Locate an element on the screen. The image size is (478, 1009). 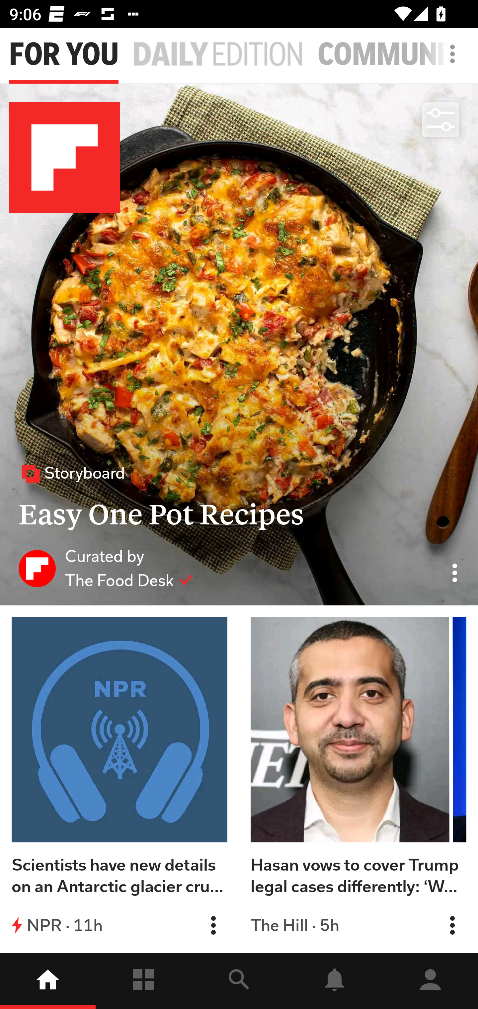
Curated by The Food Desk is located at coordinates (106, 568).